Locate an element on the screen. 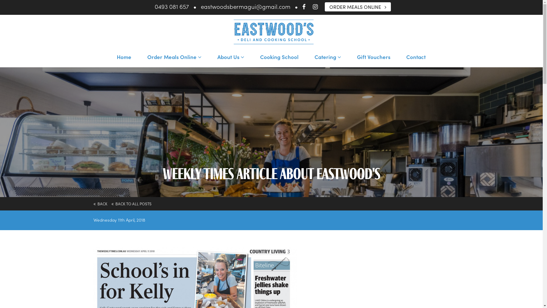  About Us is located at coordinates (231, 58).